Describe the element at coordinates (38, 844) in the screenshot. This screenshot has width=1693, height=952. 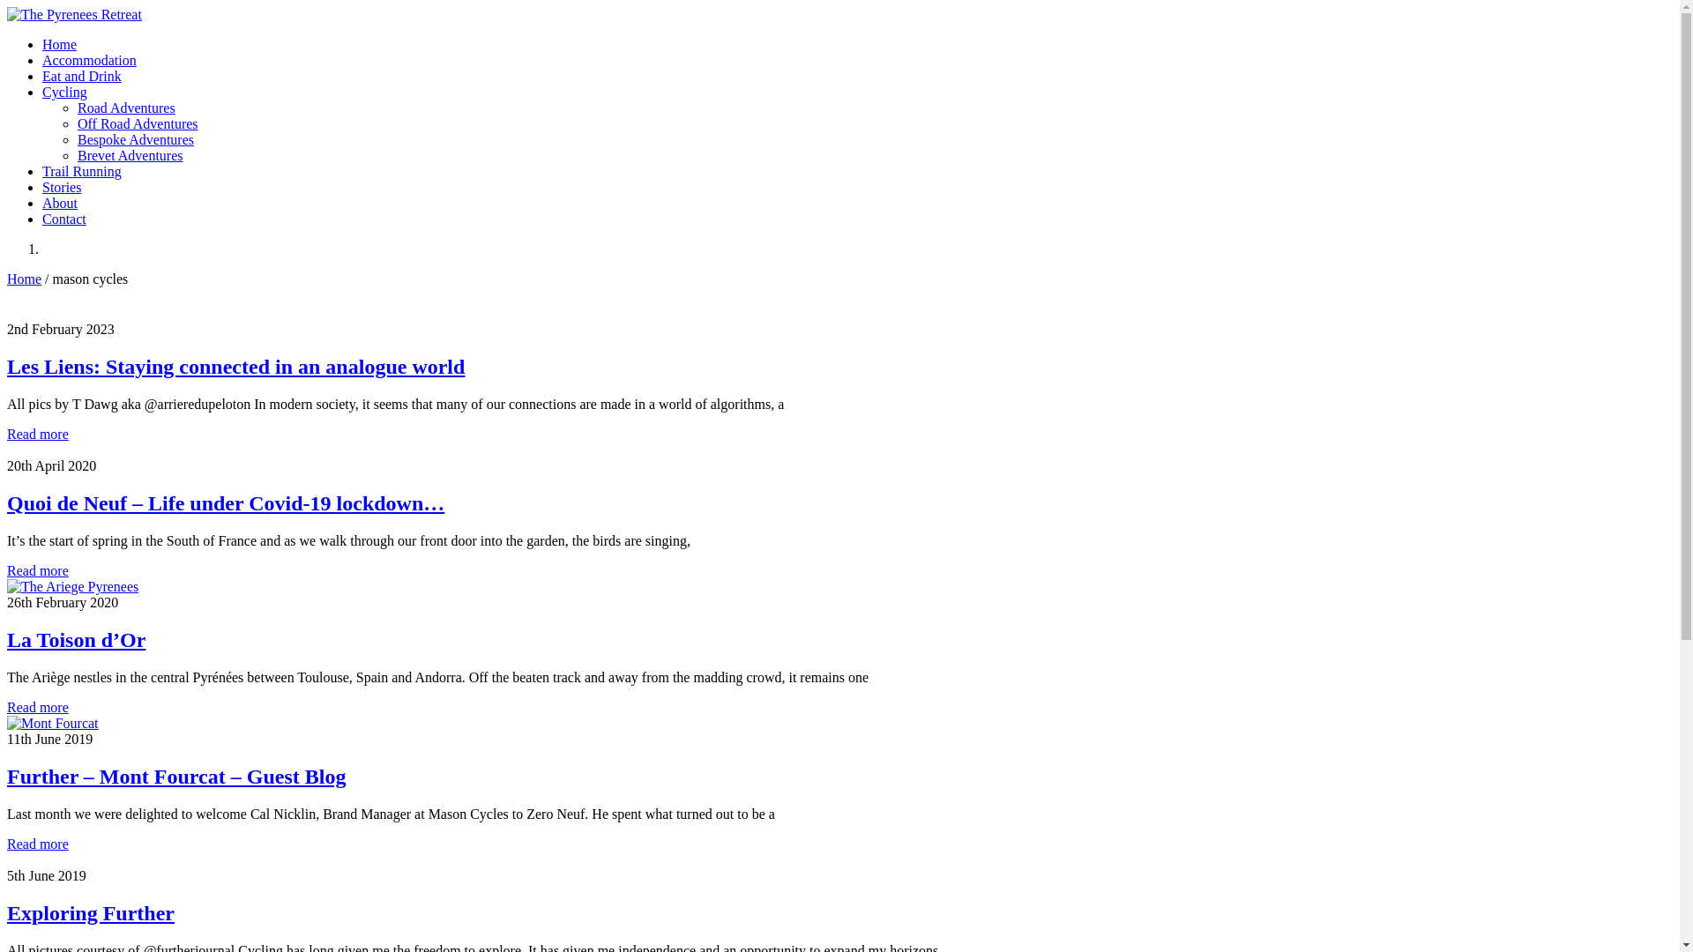
I see `Read more` at that location.